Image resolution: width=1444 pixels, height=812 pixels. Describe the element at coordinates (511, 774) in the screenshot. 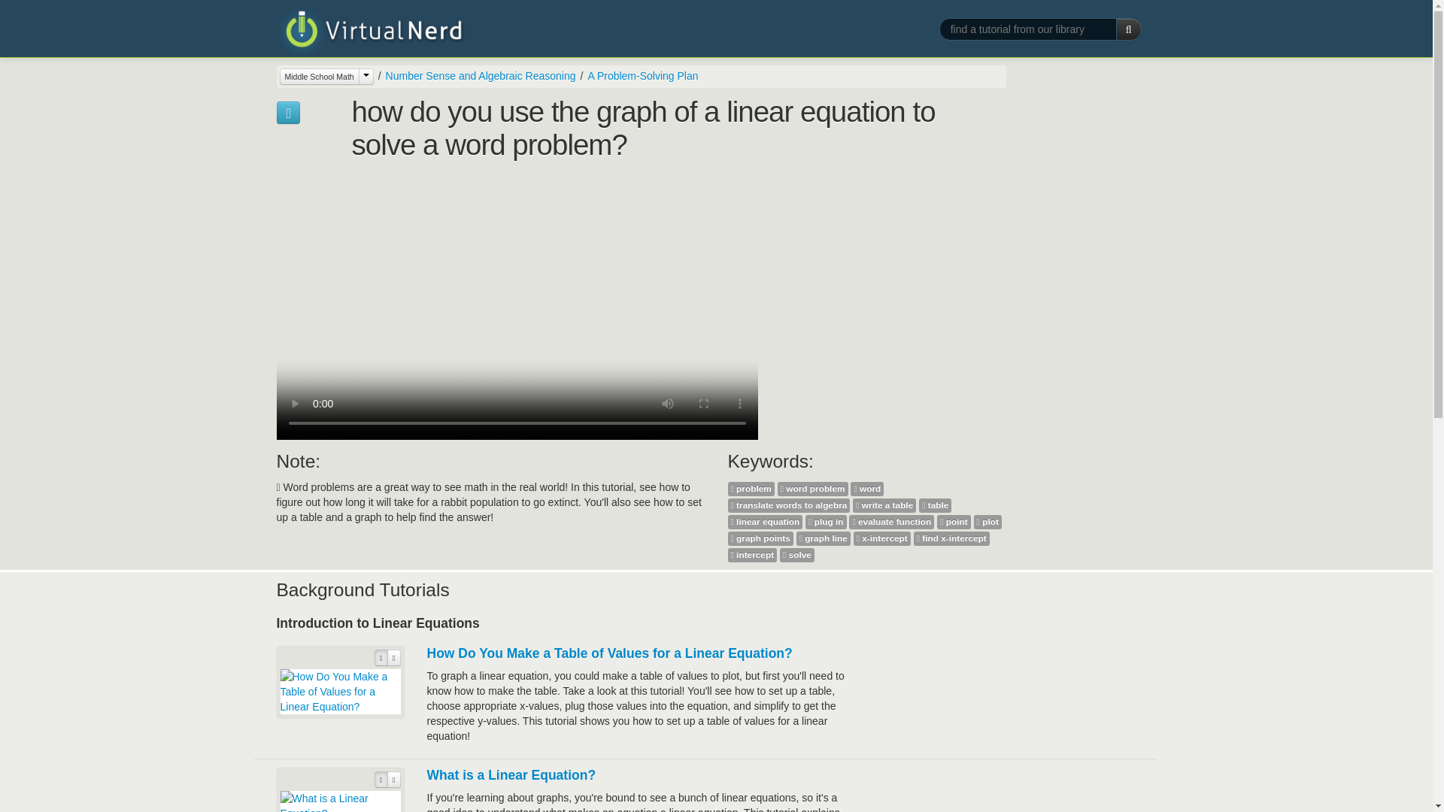

I see `What is a Linear Equation?` at that location.